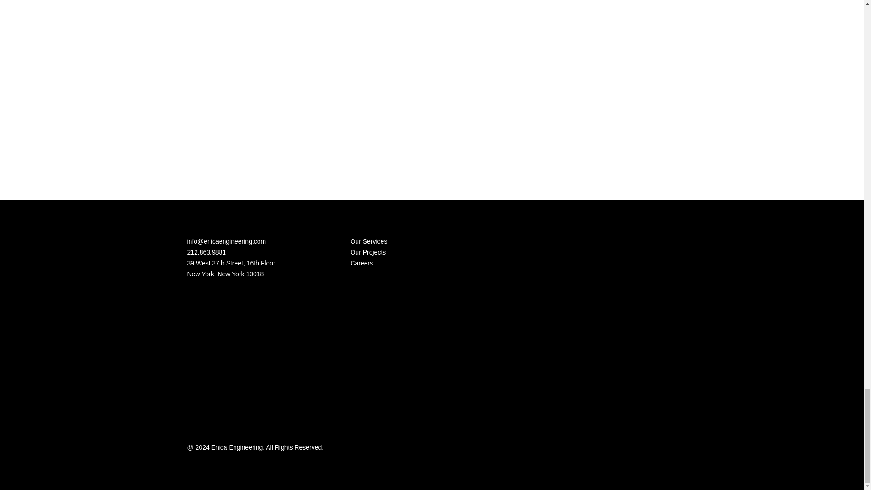  What do you see at coordinates (367, 252) in the screenshot?
I see `Our Projects` at bounding box center [367, 252].